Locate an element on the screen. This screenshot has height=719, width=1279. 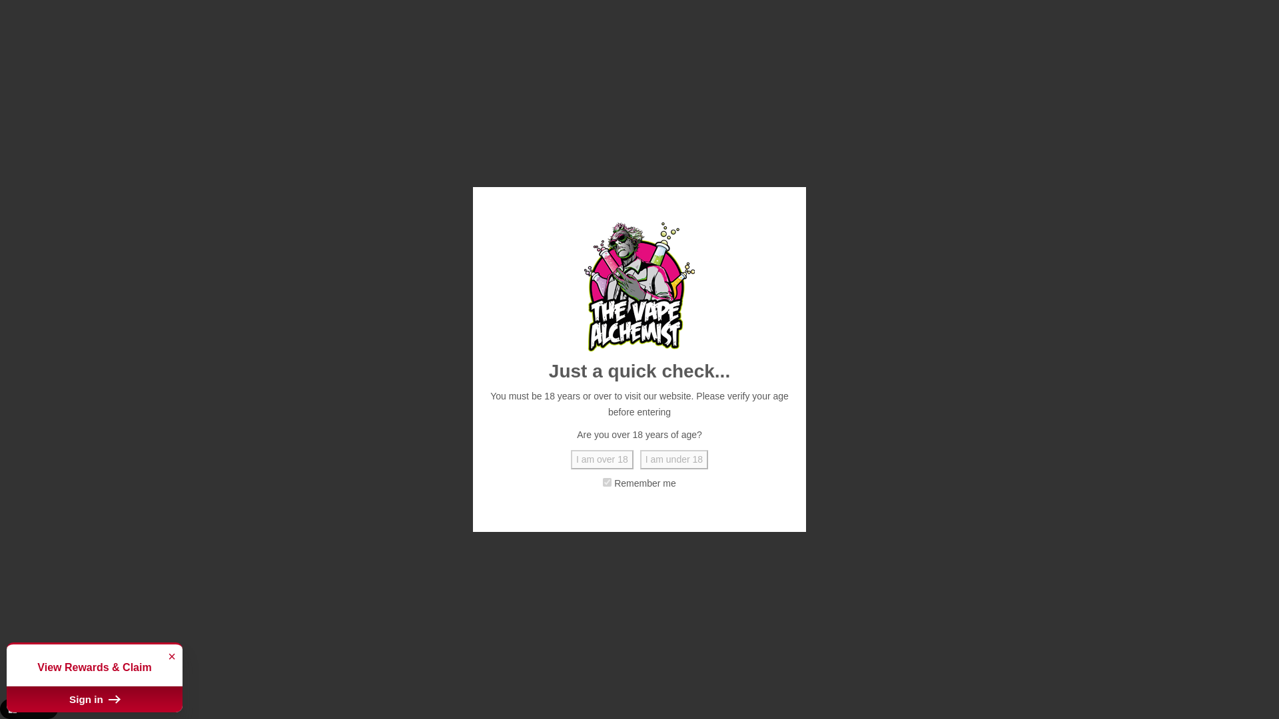
E-LIQUID is located at coordinates (192, 116).